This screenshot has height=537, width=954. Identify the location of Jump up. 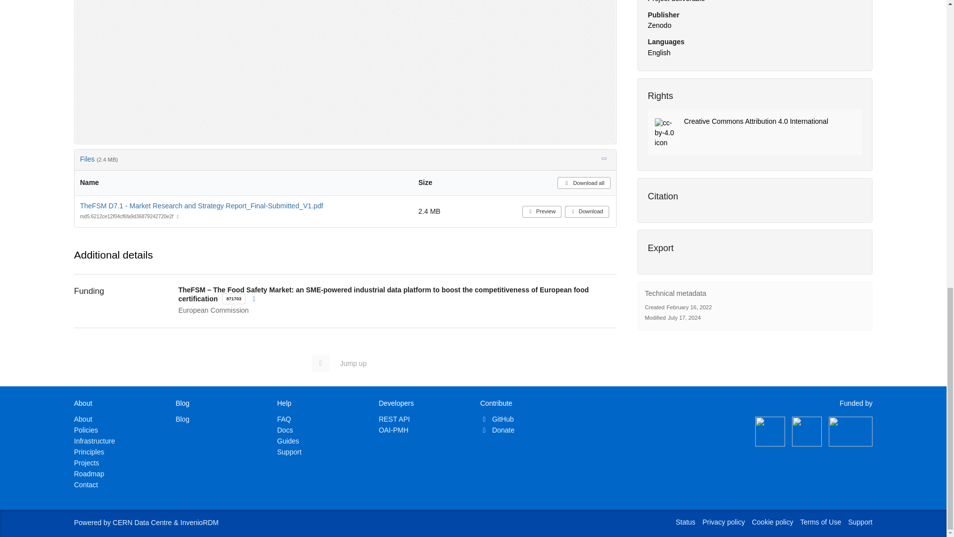
(344, 363).